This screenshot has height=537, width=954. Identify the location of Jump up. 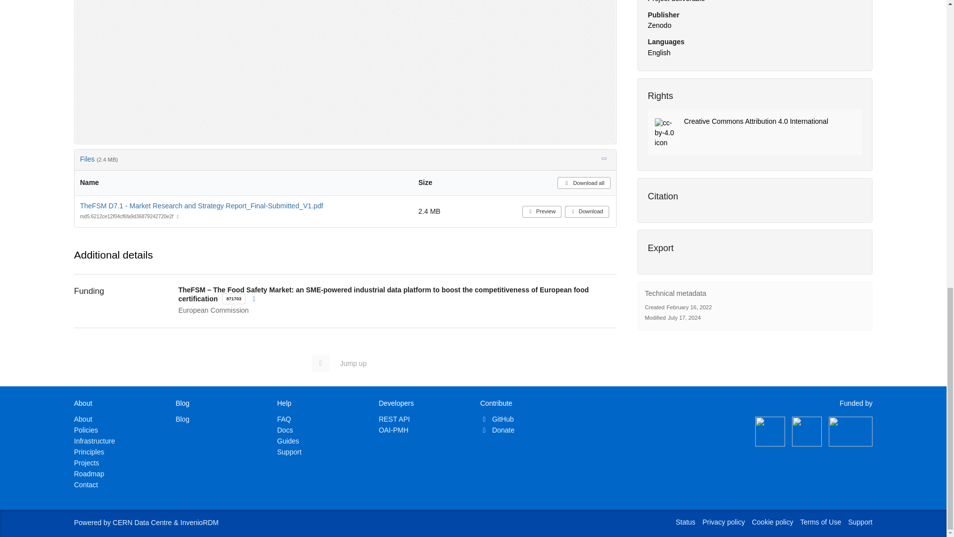
(344, 363).